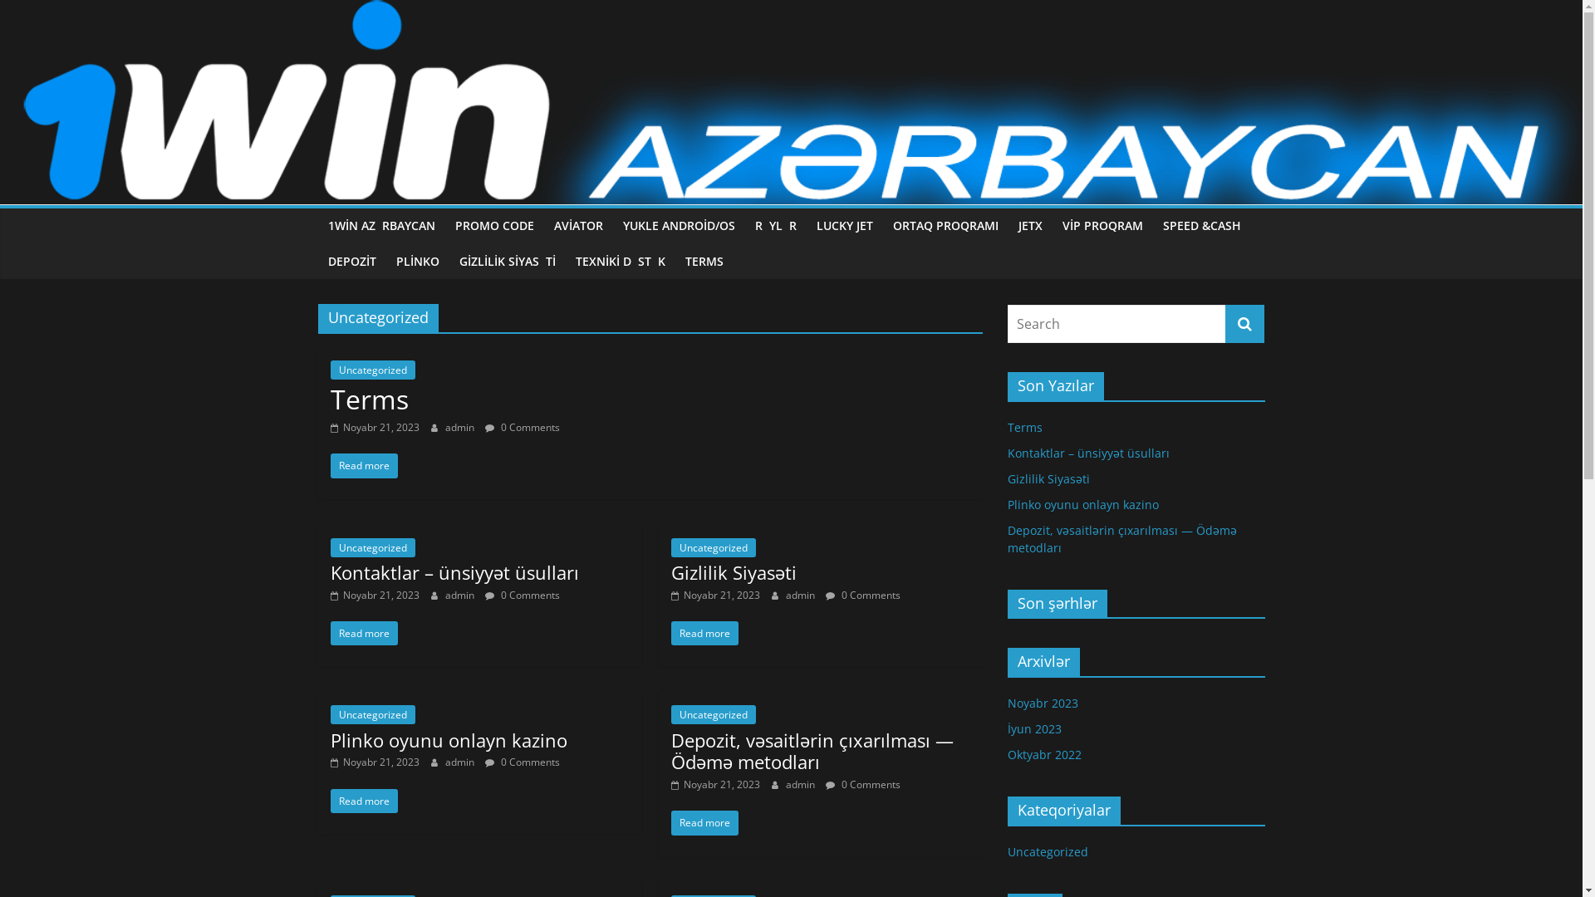 The width and height of the screenshot is (1595, 897). Describe the element at coordinates (714, 714) in the screenshot. I see `Uncategorized` at that location.